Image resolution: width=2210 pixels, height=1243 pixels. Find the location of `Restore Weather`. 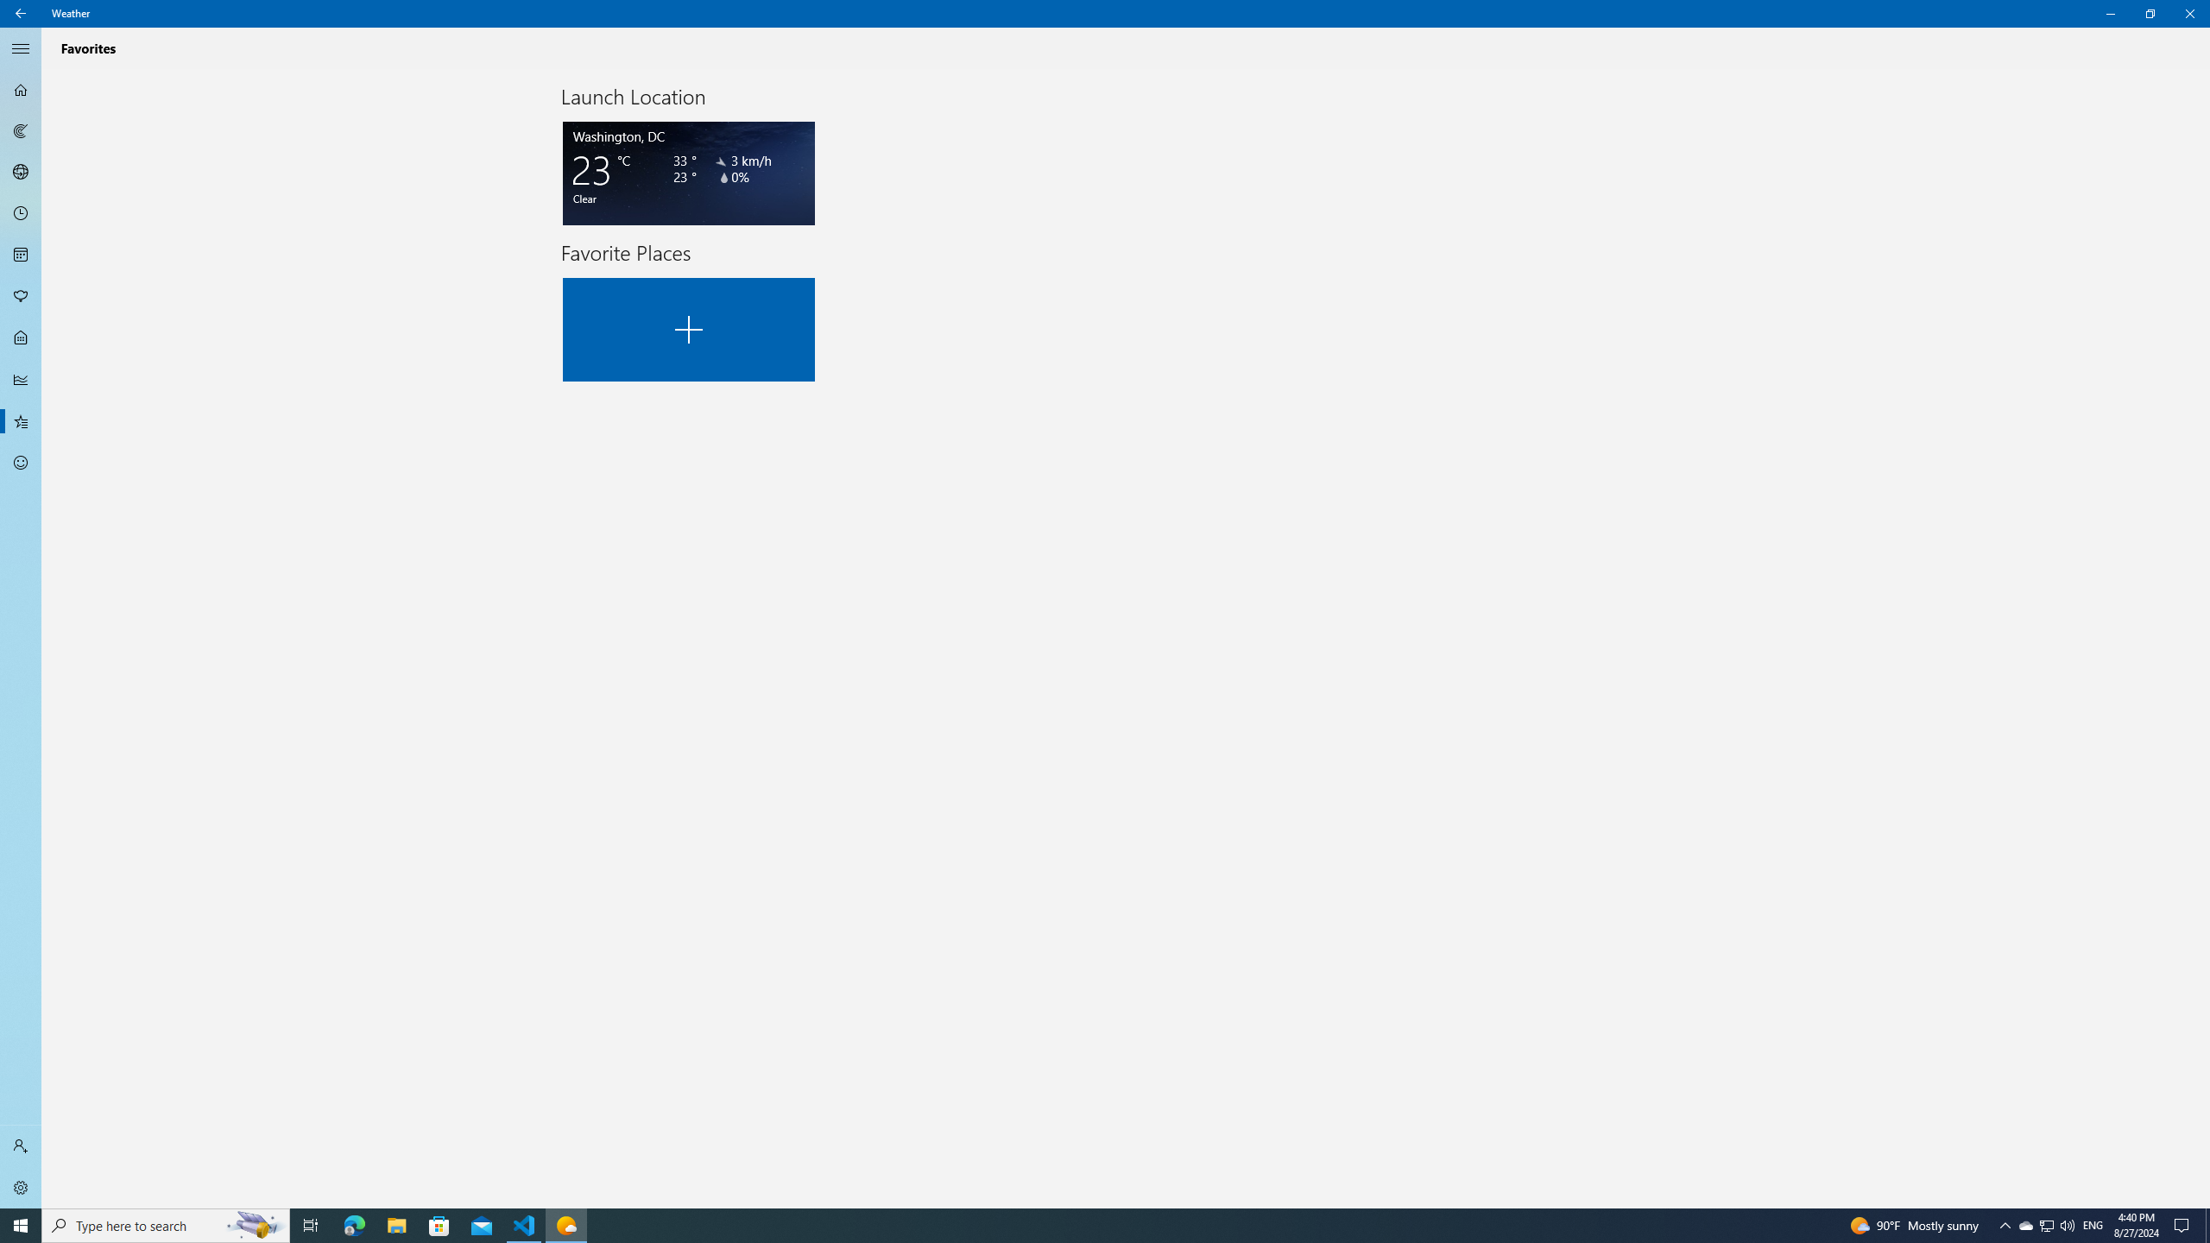

Restore Weather is located at coordinates (2150, 14).